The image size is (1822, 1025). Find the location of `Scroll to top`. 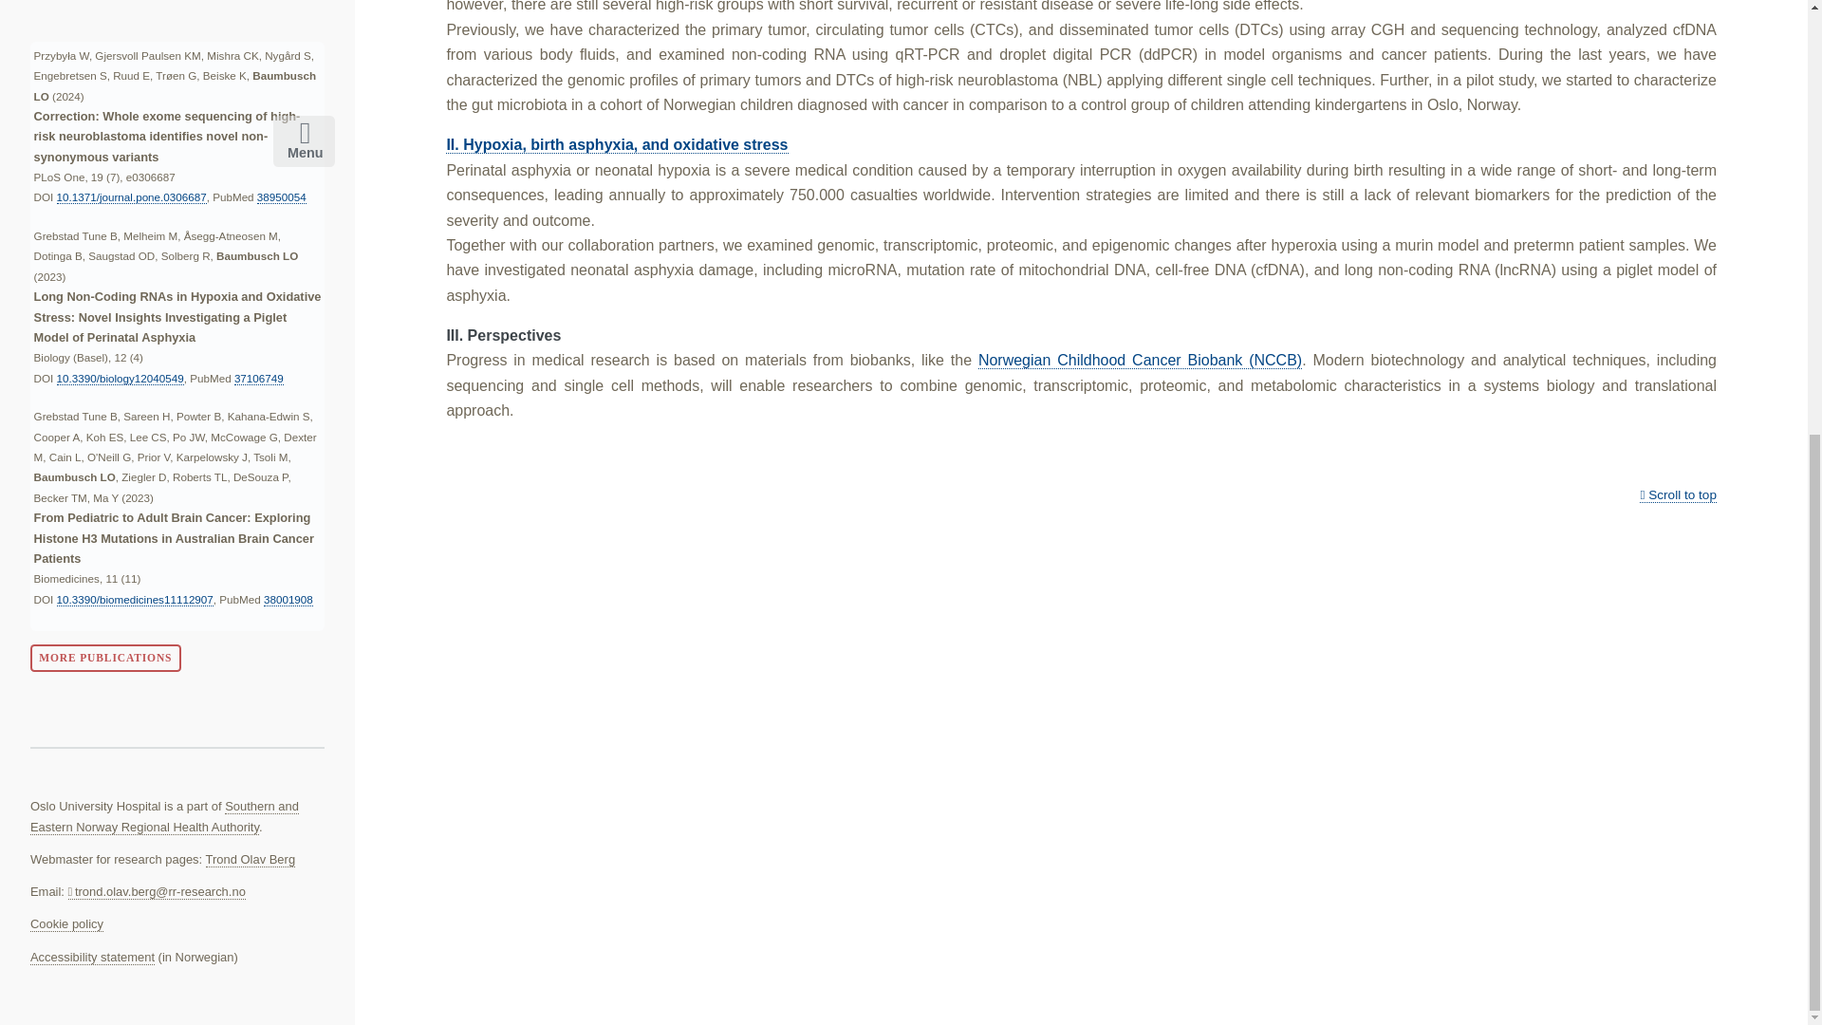

Scroll to top is located at coordinates (1678, 495).